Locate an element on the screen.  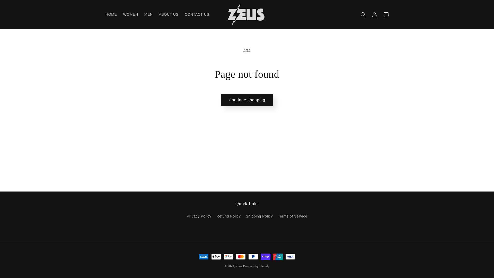
WOMEN is located at coordinates (130, 14).